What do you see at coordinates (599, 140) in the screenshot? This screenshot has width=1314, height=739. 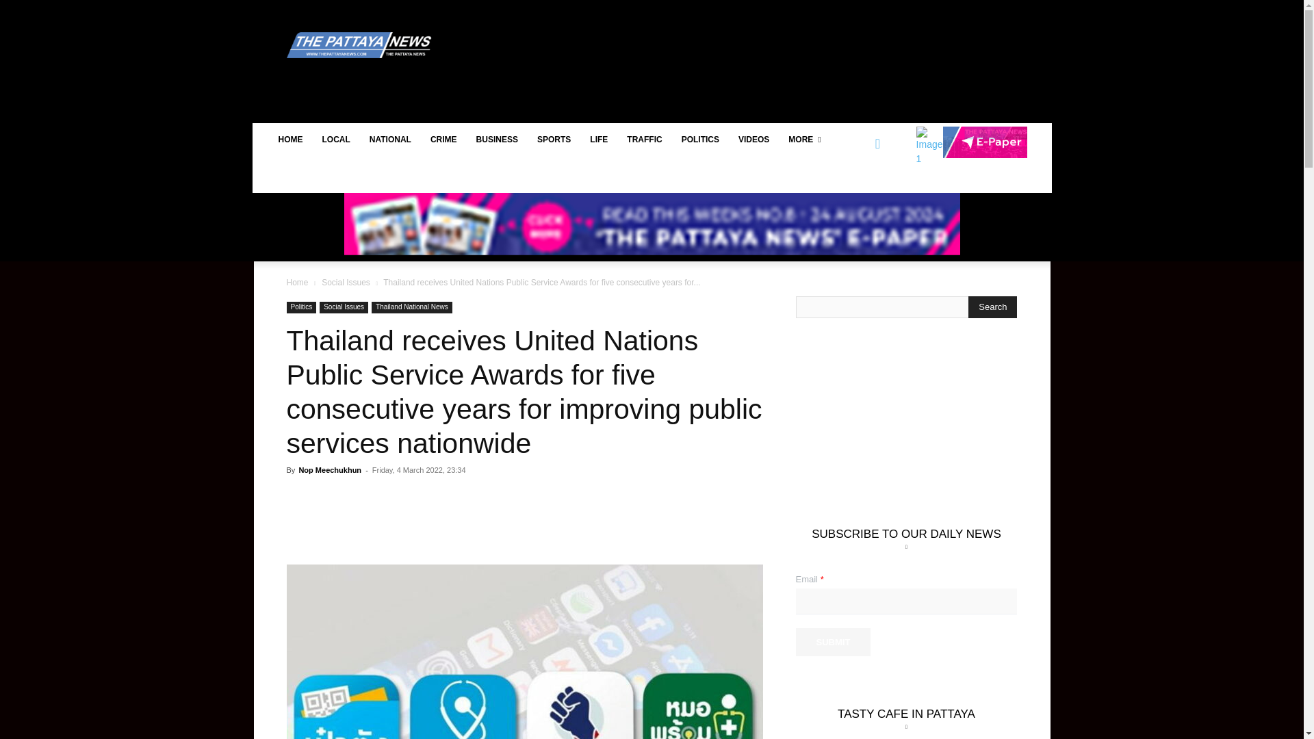 I see `LIFE` at bounding box center [599, 140].